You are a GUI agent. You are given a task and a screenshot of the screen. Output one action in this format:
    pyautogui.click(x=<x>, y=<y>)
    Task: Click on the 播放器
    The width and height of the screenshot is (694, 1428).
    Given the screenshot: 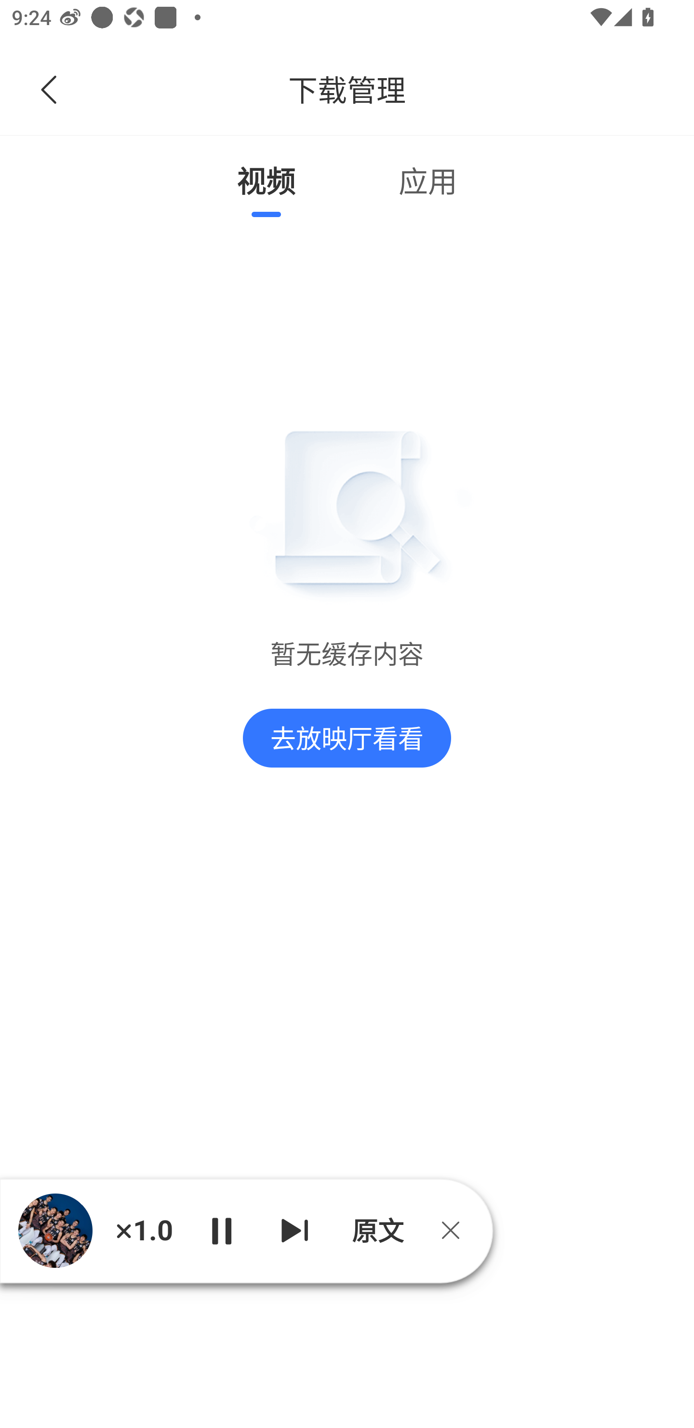 What is the action you would take?
    pyautogui.click(x=55, y=1231)
    